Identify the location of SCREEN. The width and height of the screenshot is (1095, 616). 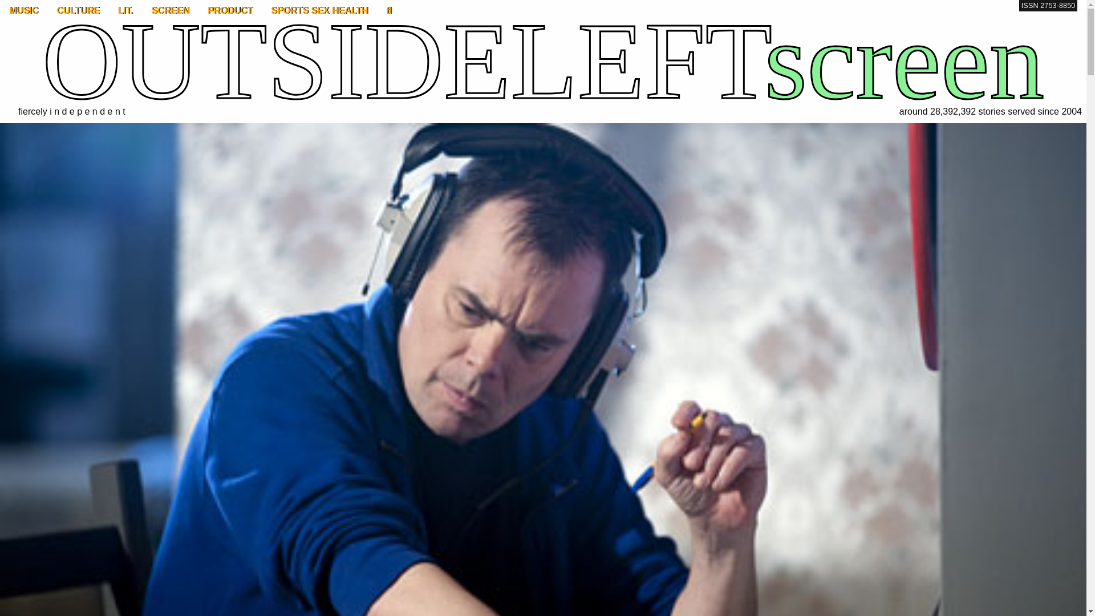
(170, 10).